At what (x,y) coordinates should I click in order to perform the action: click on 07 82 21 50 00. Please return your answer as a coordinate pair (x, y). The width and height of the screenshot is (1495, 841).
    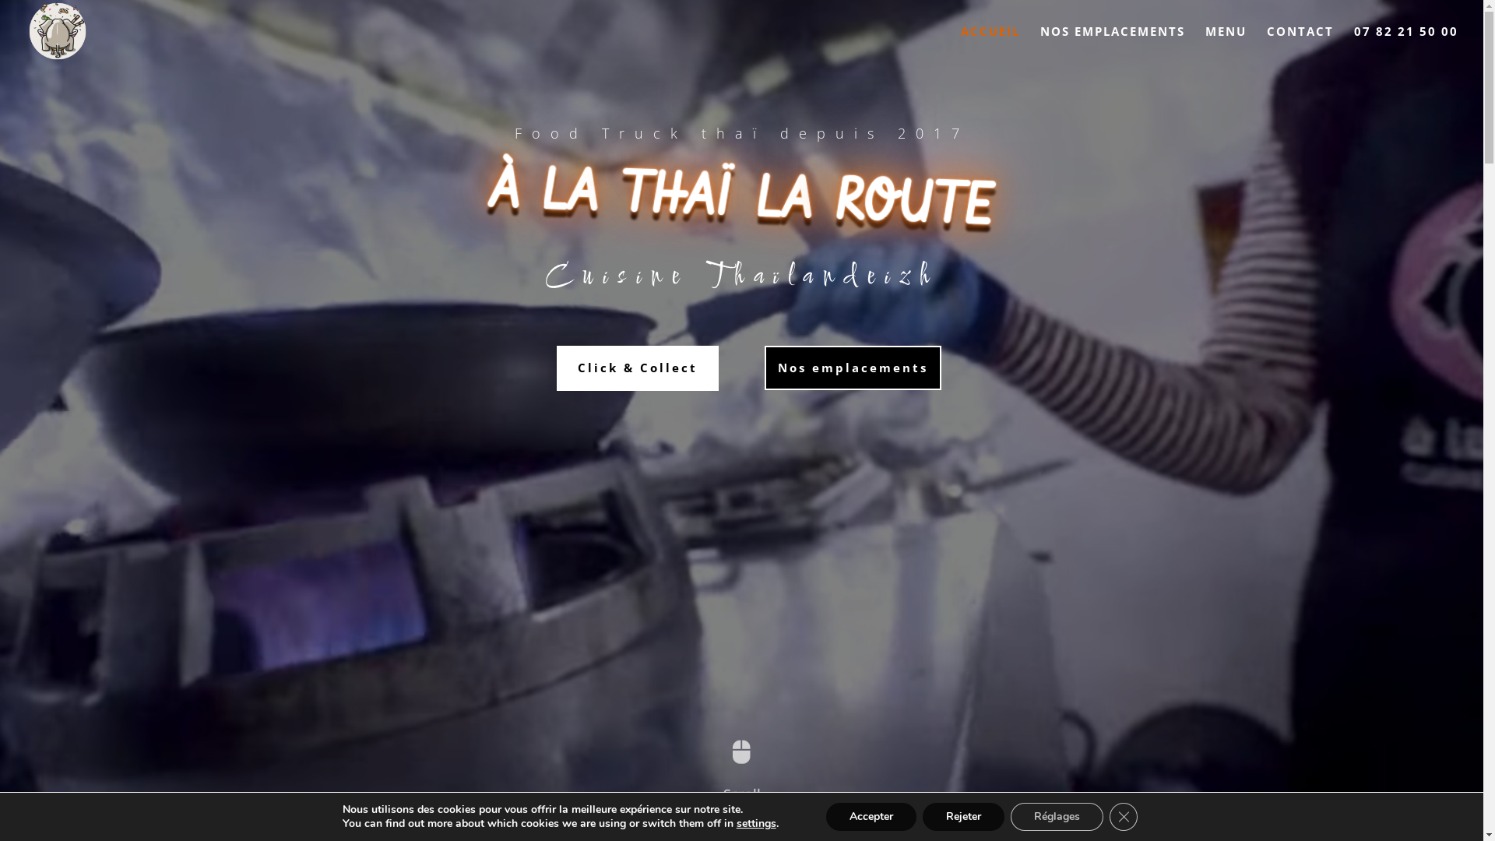
    Looking at the image, I should click on (1406, 44).